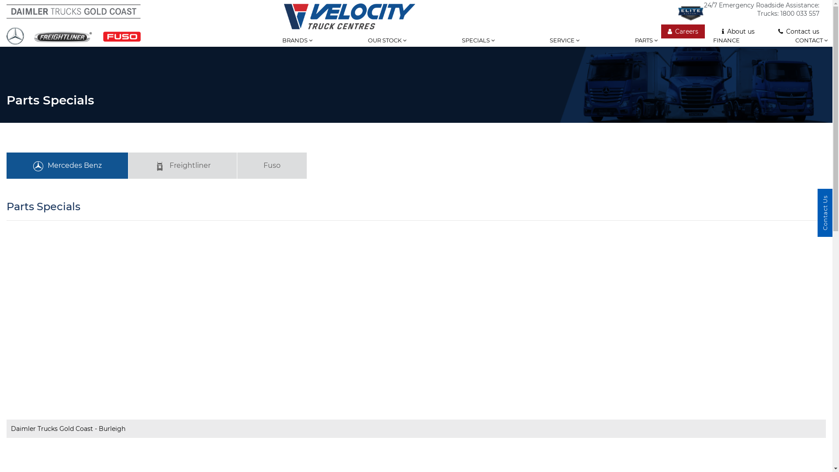 This screenshot has height=472, width=839. What do you see at coordinates (800, 14) in the screenshot?
I see `1800 033 557` at bounding box center [800, 14].